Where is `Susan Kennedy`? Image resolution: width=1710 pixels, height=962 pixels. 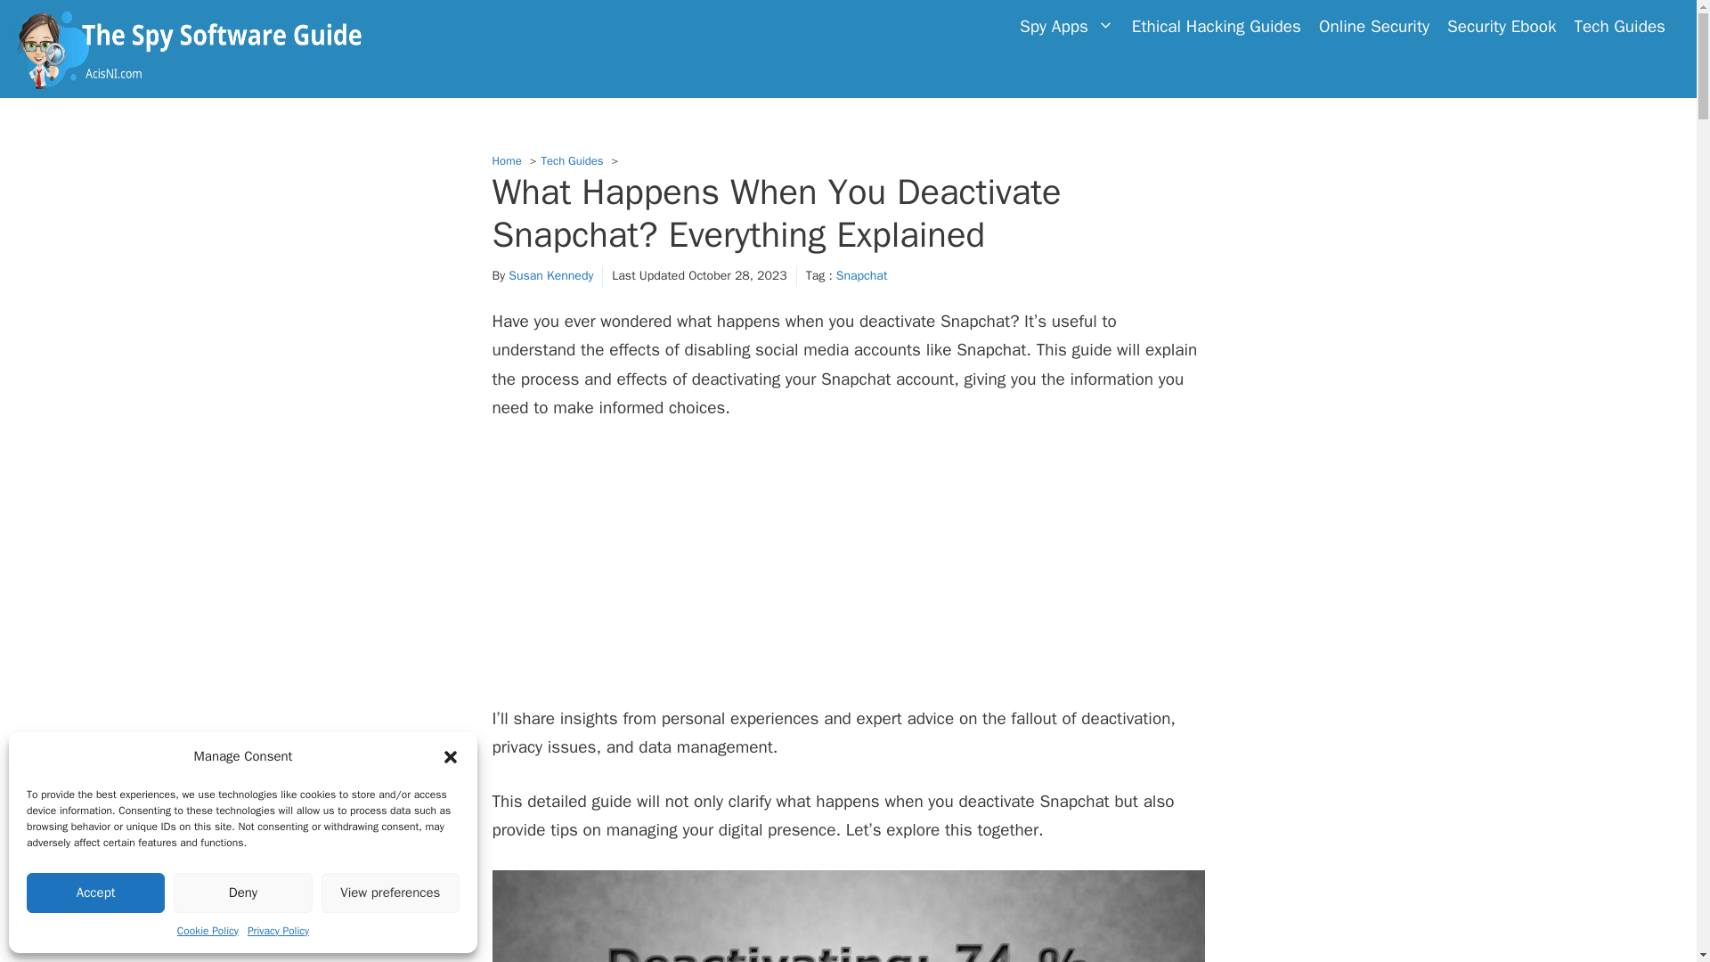
Susan Kennedy is located at coordinates (550, 275).